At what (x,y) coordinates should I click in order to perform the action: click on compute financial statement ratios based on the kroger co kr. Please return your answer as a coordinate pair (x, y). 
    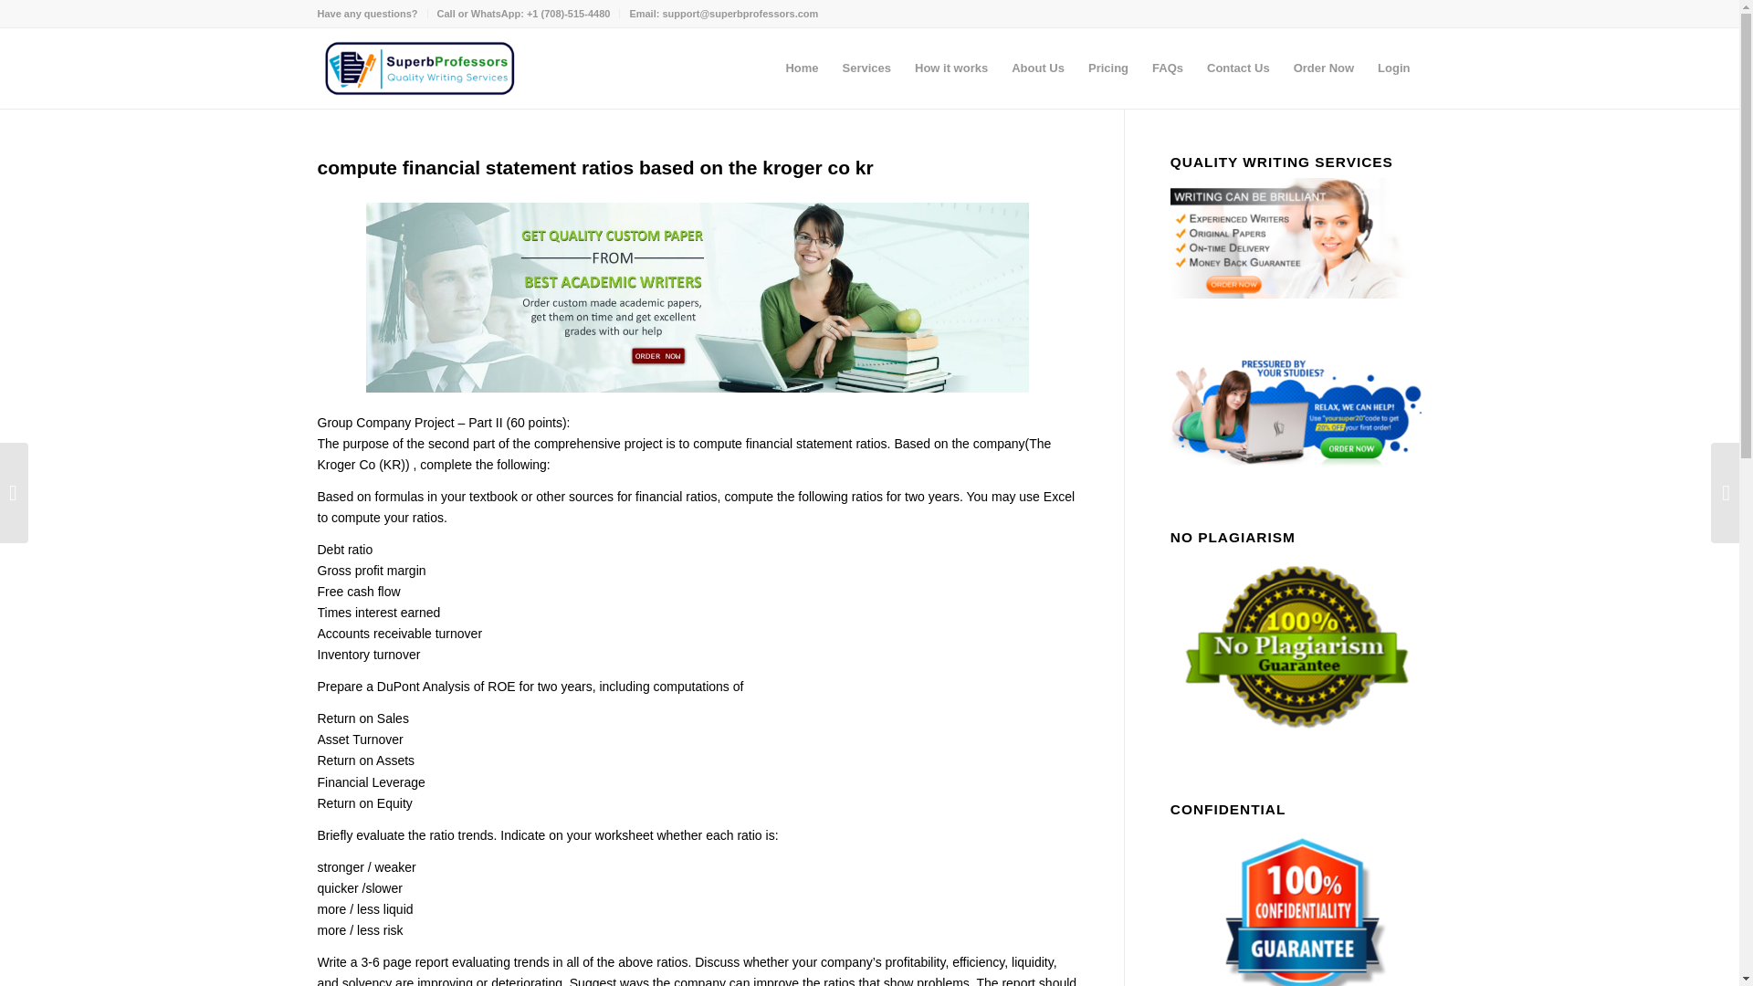
    Looking at the image, I should click on (595, 167).